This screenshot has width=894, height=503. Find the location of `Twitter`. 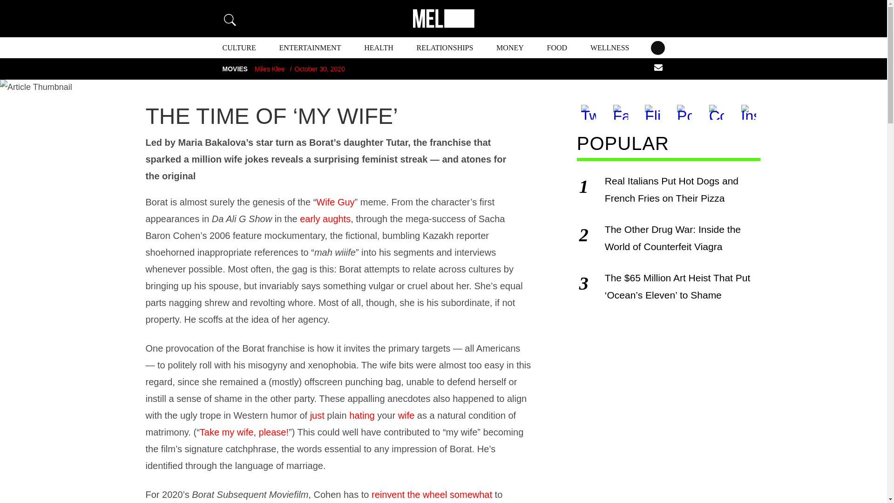

Twitter is located at coordinates (589, 112).